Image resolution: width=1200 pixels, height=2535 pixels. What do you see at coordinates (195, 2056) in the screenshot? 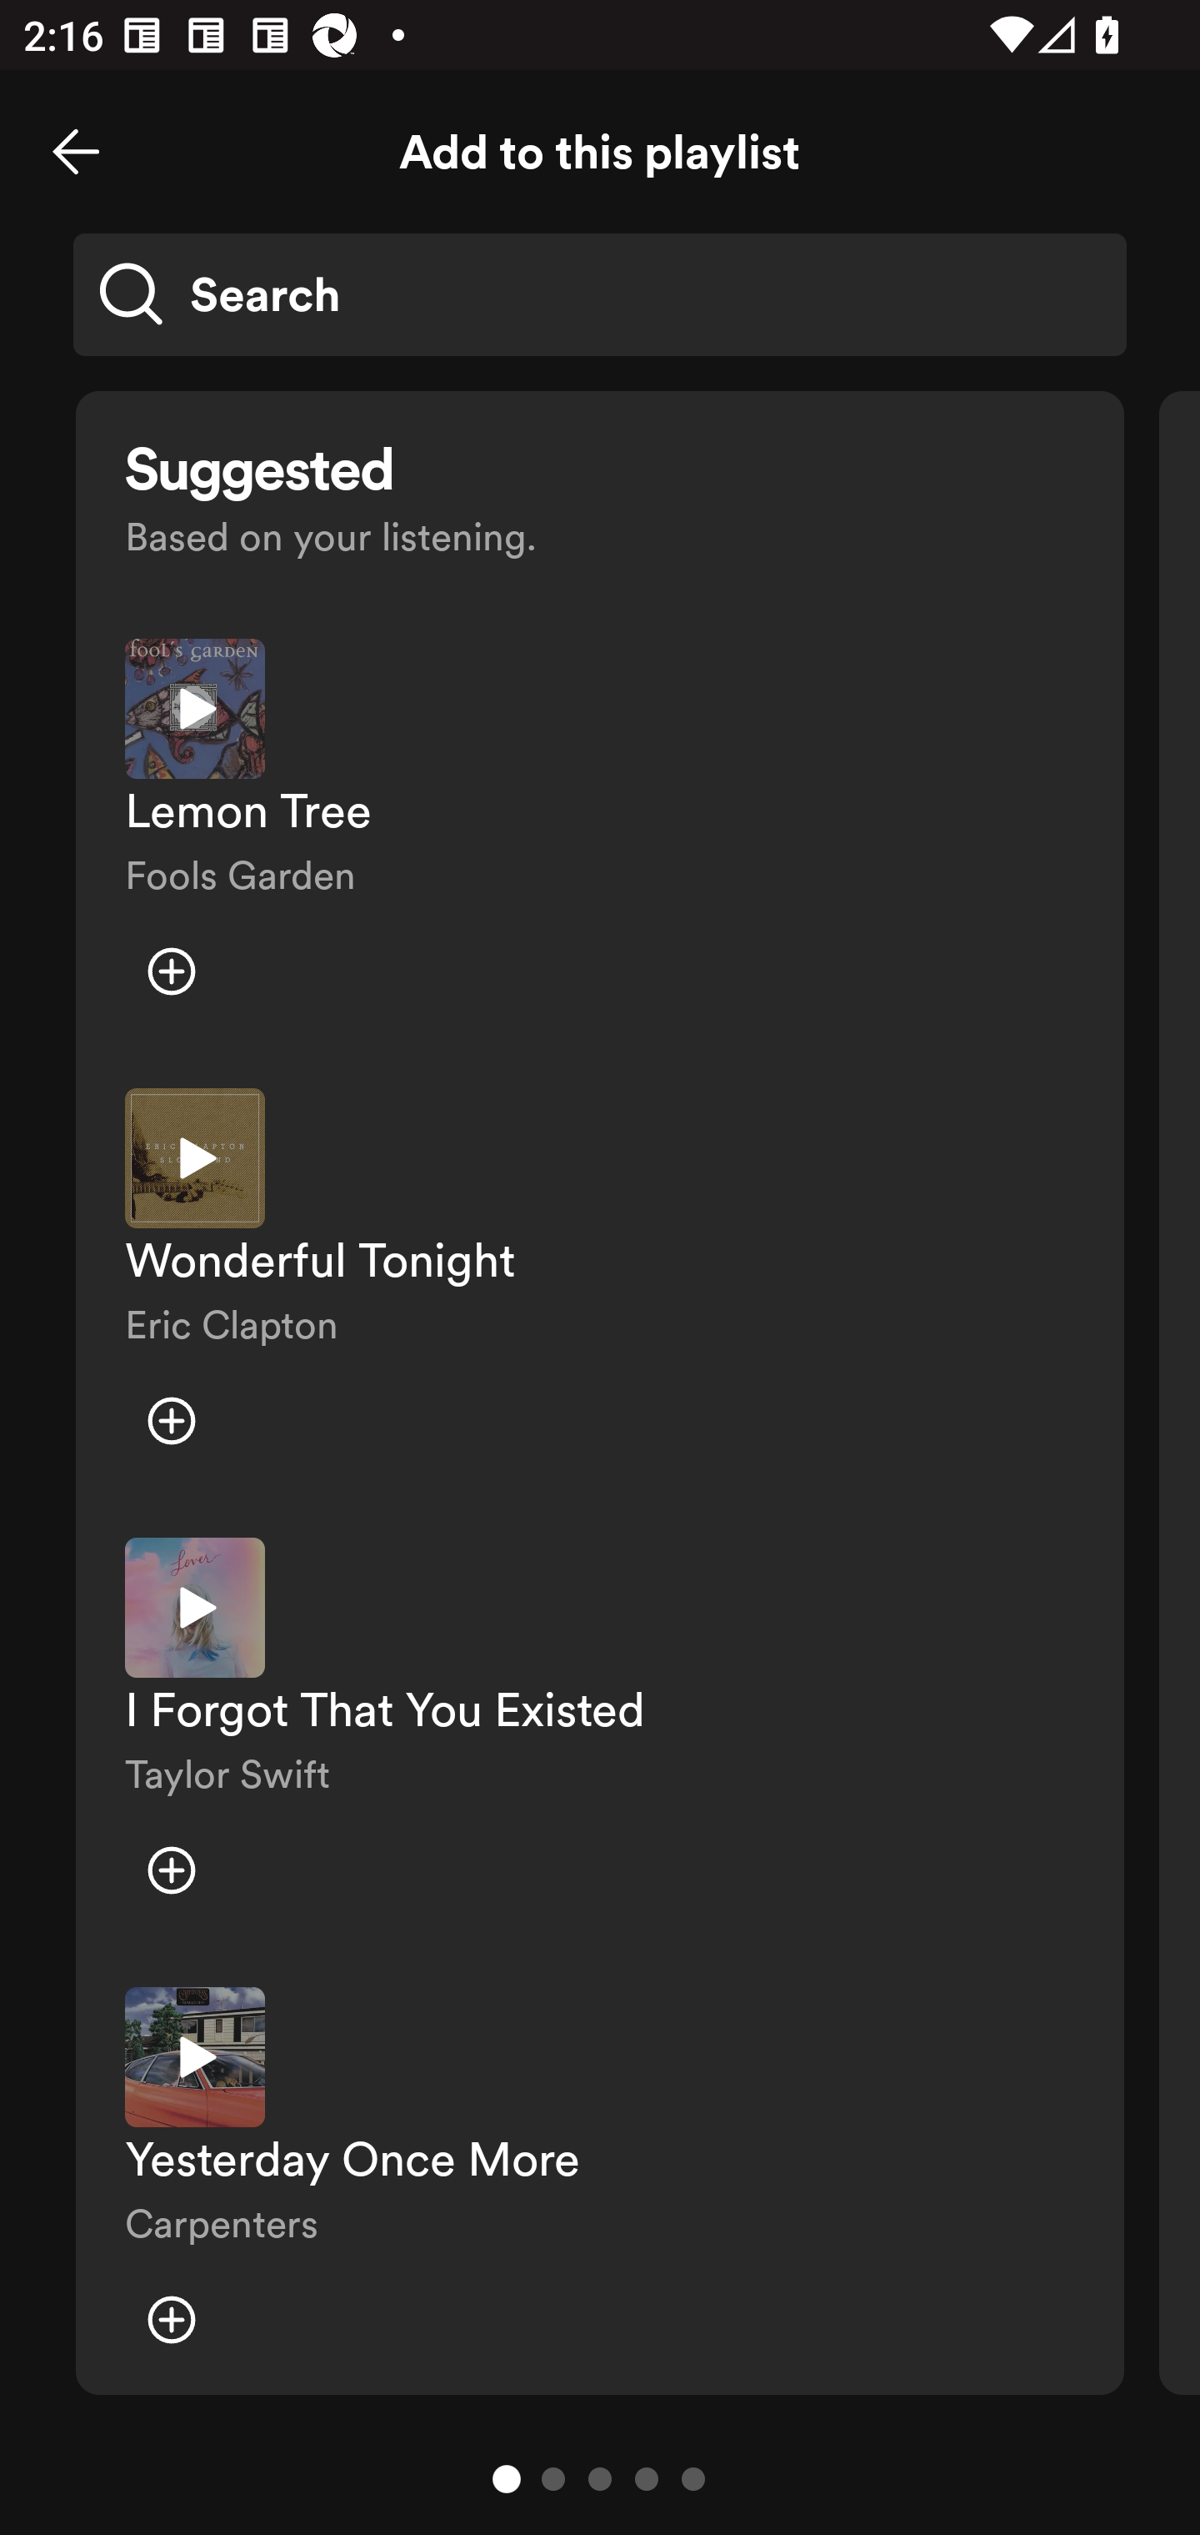
I see `Play preview` at bounding box center [195, 2056].